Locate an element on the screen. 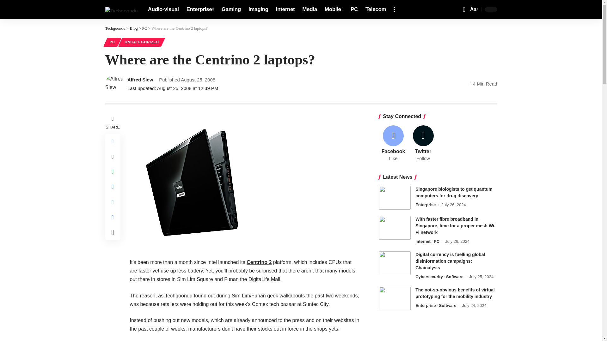  PC is located at coordinates (354, 9).